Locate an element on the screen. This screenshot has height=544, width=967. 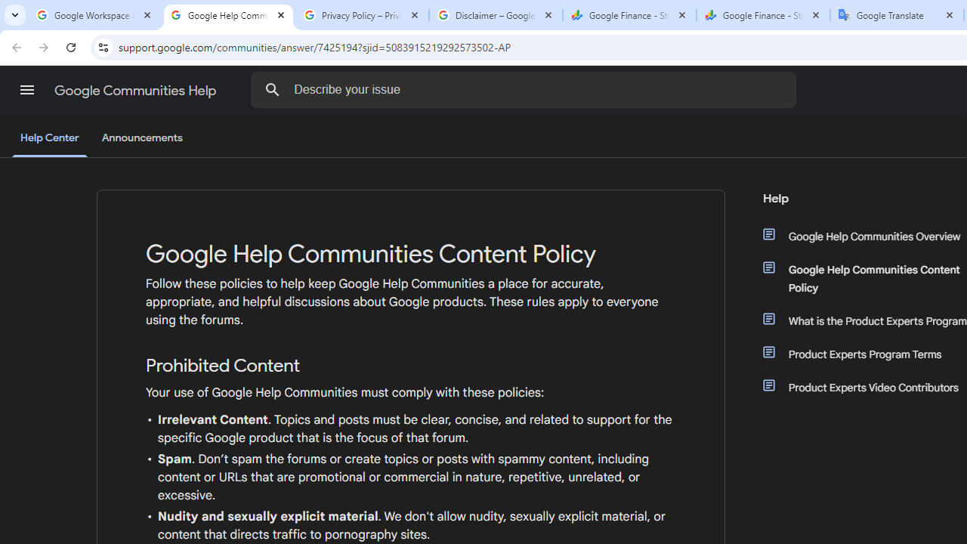
Google Workspace Admin Community is located at coordinates (94, 15).